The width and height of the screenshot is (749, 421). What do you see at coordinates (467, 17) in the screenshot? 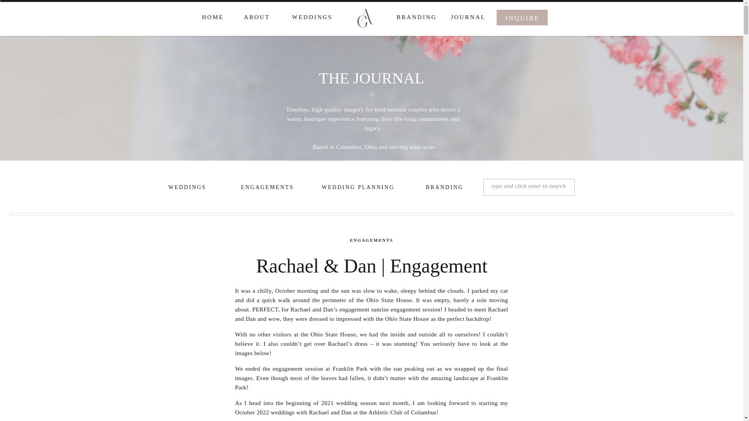
I see `JOURNAL` at bounding box center [467, 17].